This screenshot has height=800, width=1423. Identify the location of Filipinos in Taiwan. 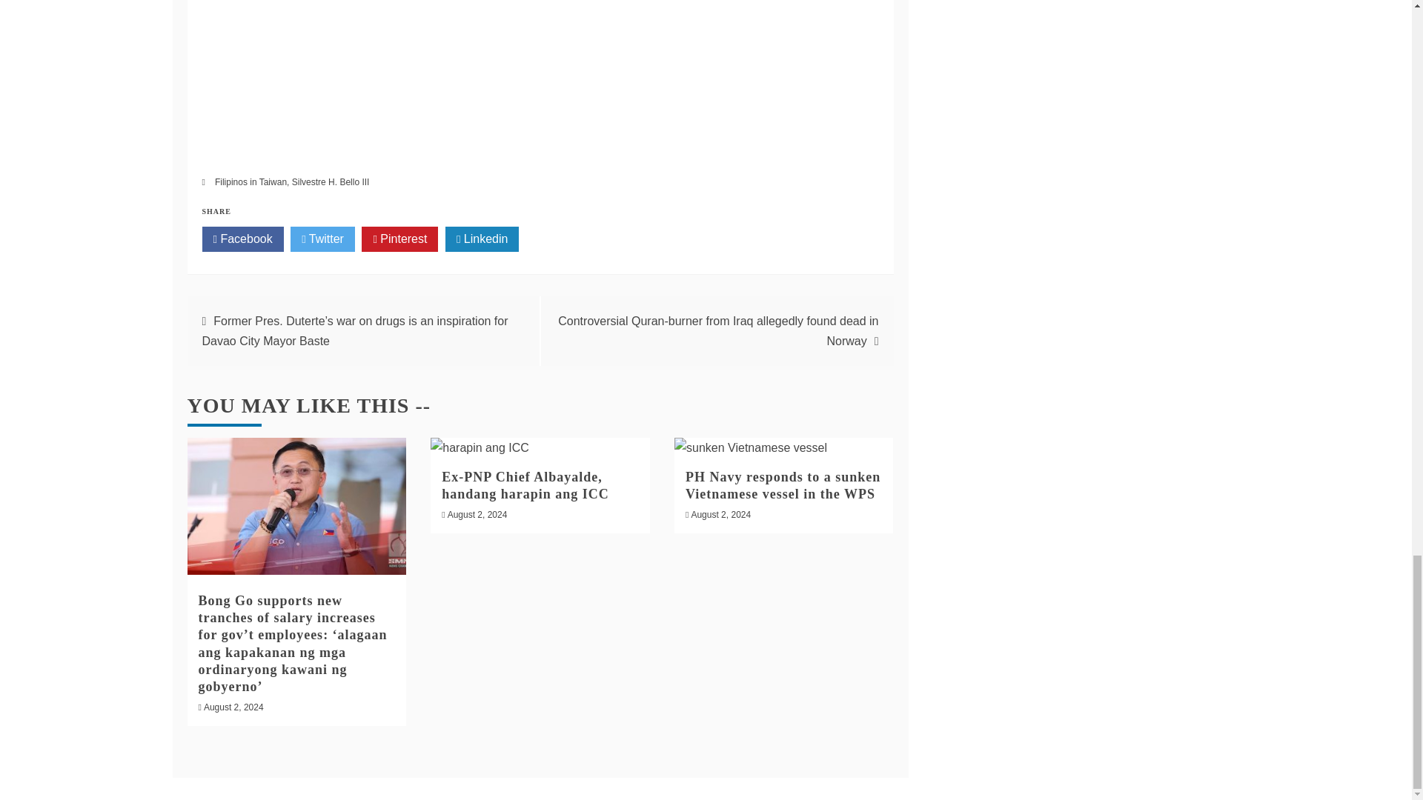
(251, 181).